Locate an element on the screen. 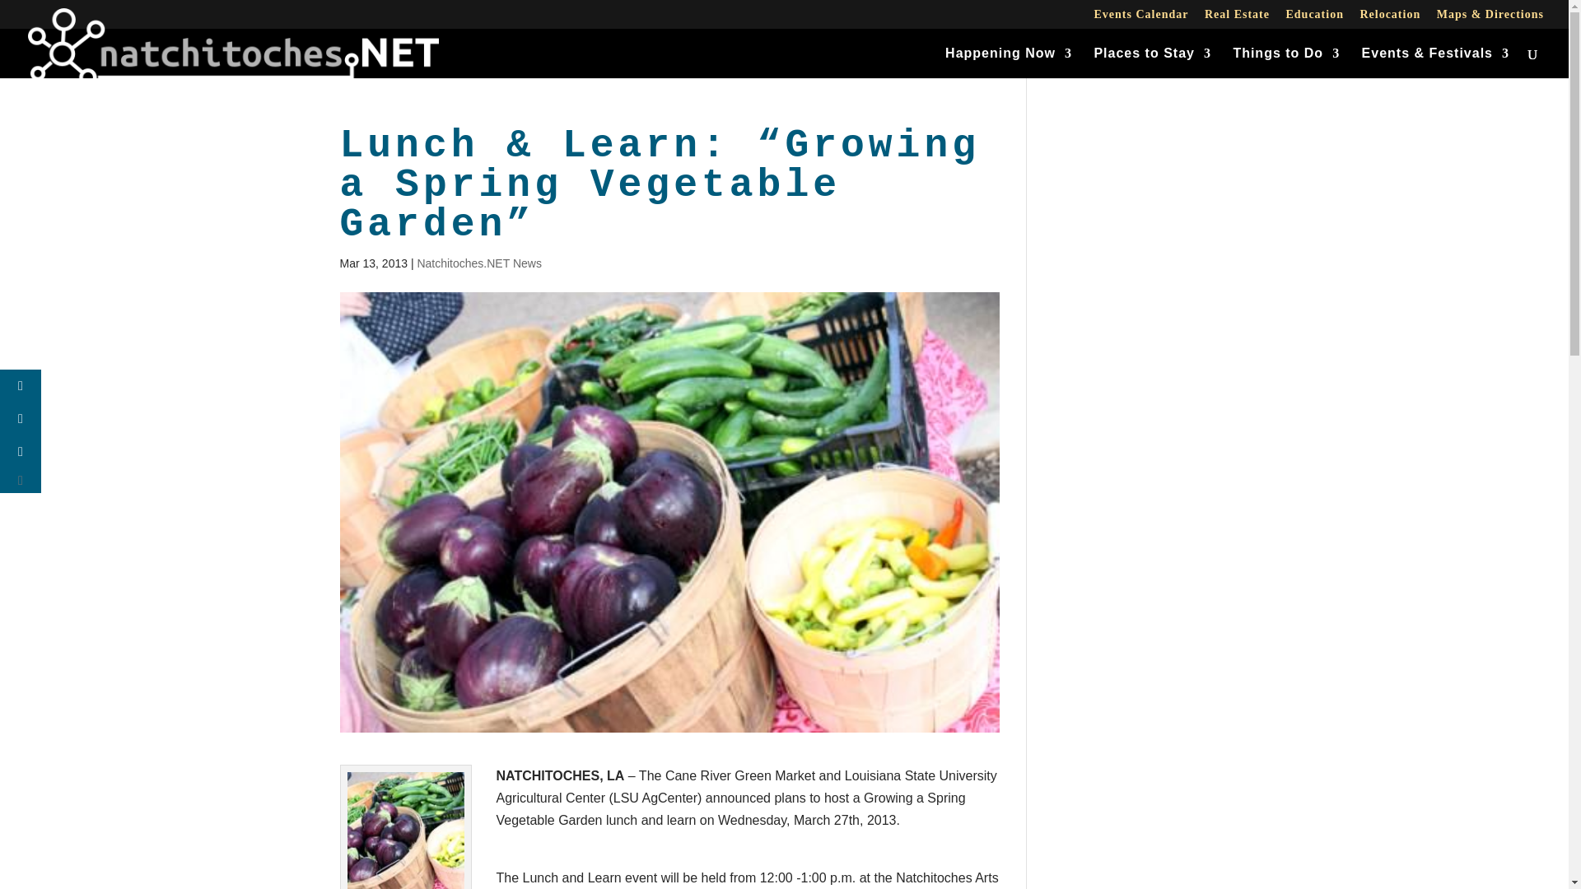  Things to Do is located at coordinates (1286, 63).